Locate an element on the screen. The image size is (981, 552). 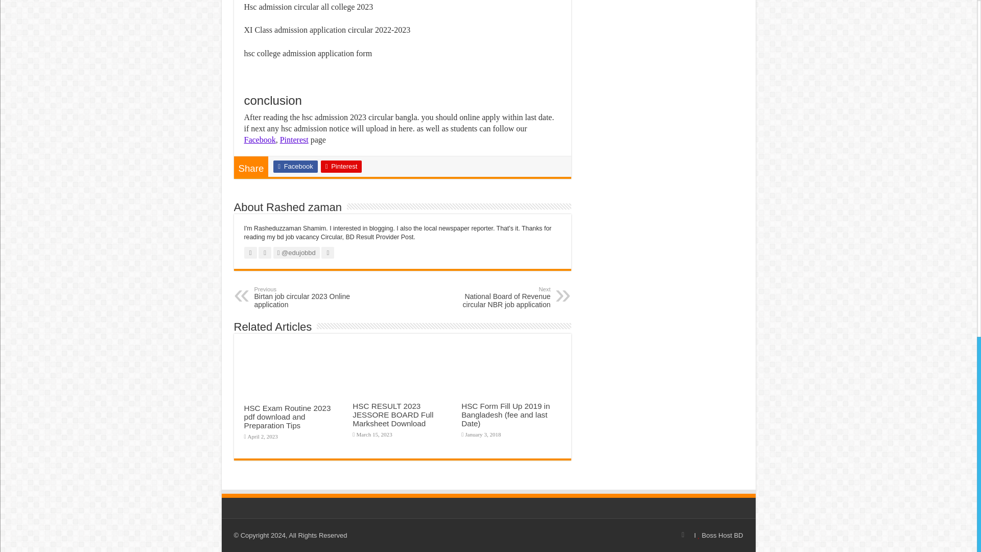
Facebook is located at coordinates (295, 167).